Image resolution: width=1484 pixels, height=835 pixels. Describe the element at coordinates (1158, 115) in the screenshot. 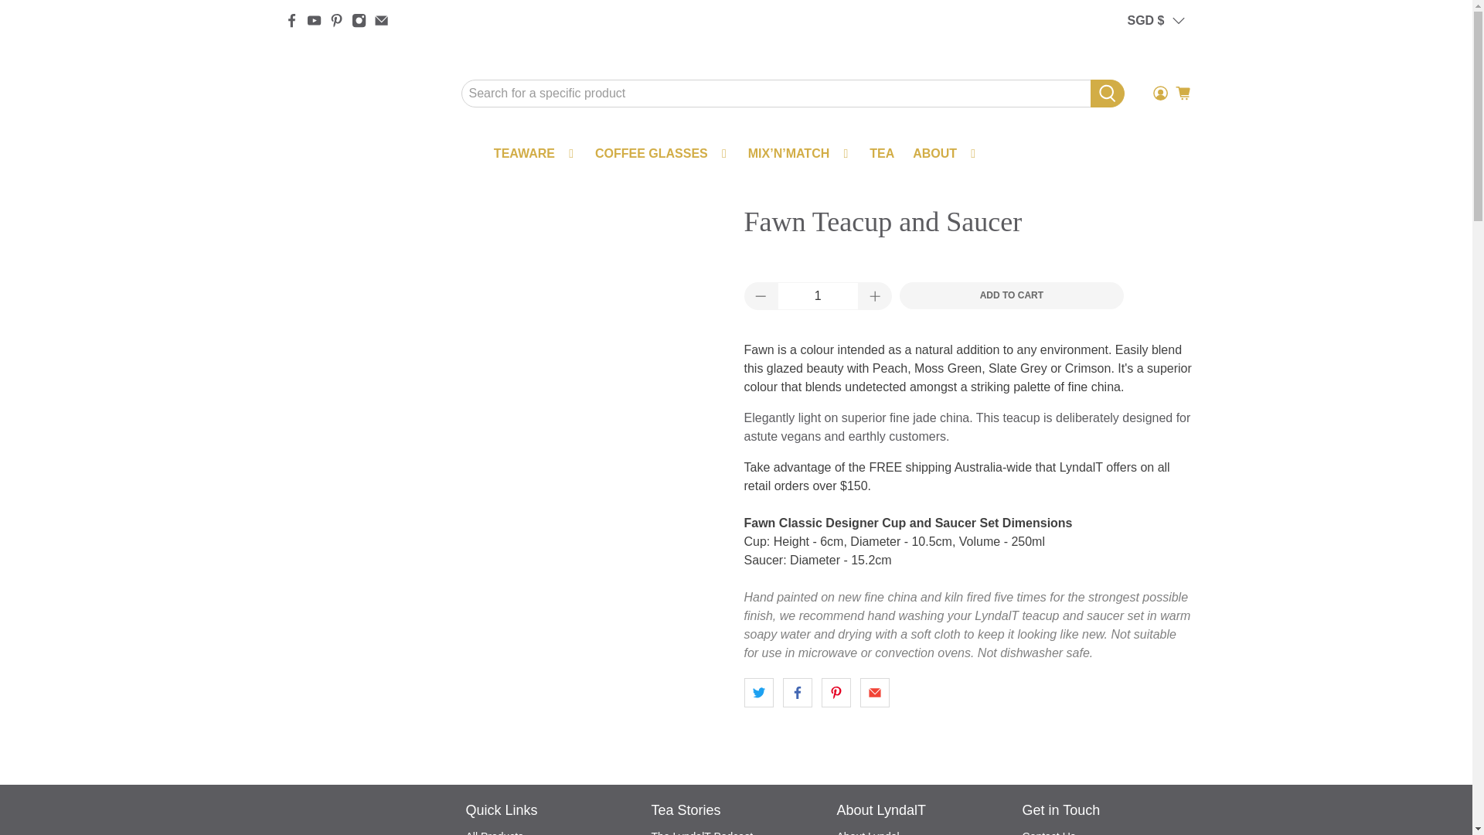

I see `ALL` at that location.